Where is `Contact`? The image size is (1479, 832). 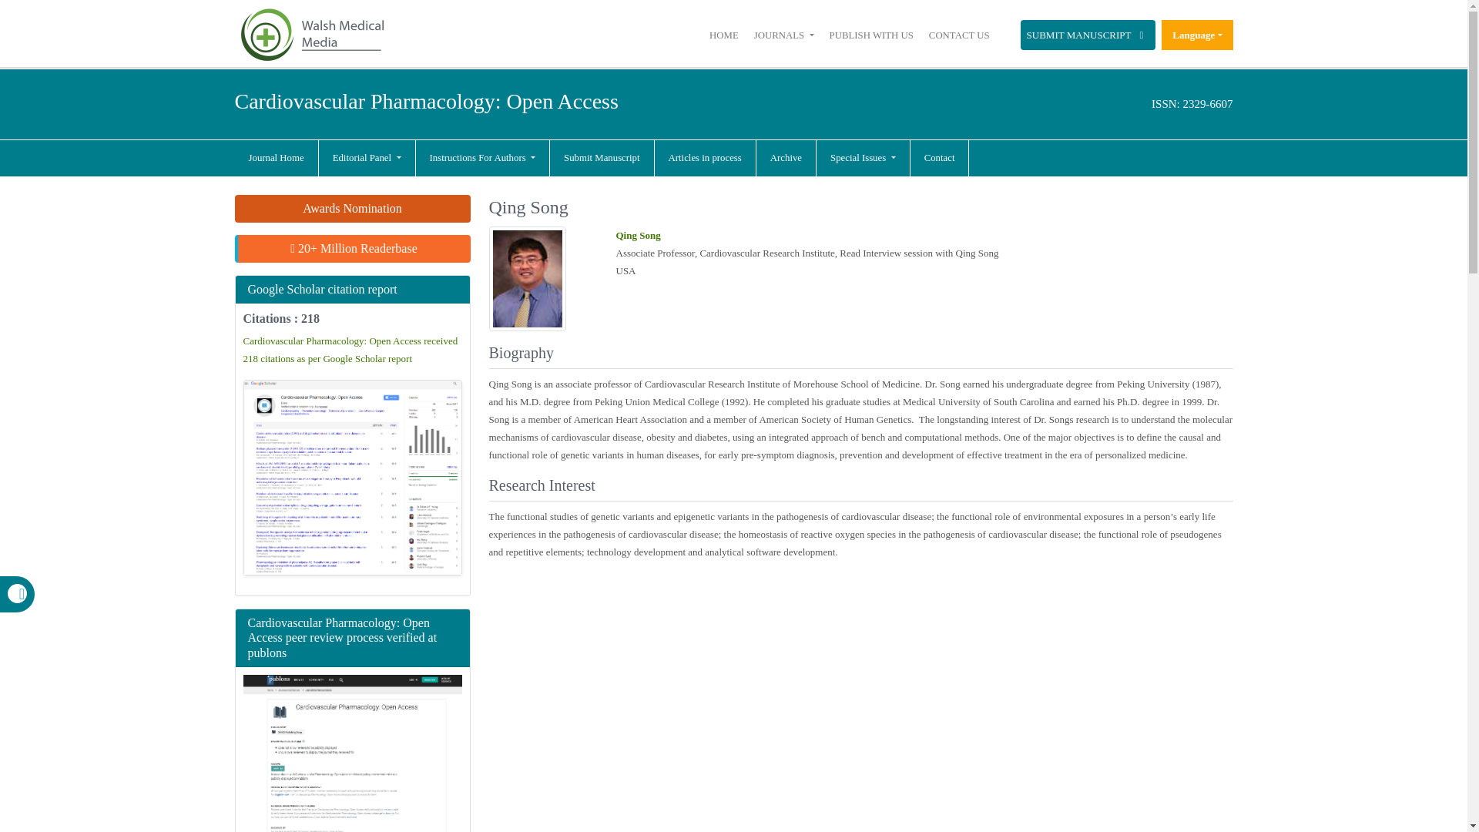 Contact is located at coordinates (940, 159).